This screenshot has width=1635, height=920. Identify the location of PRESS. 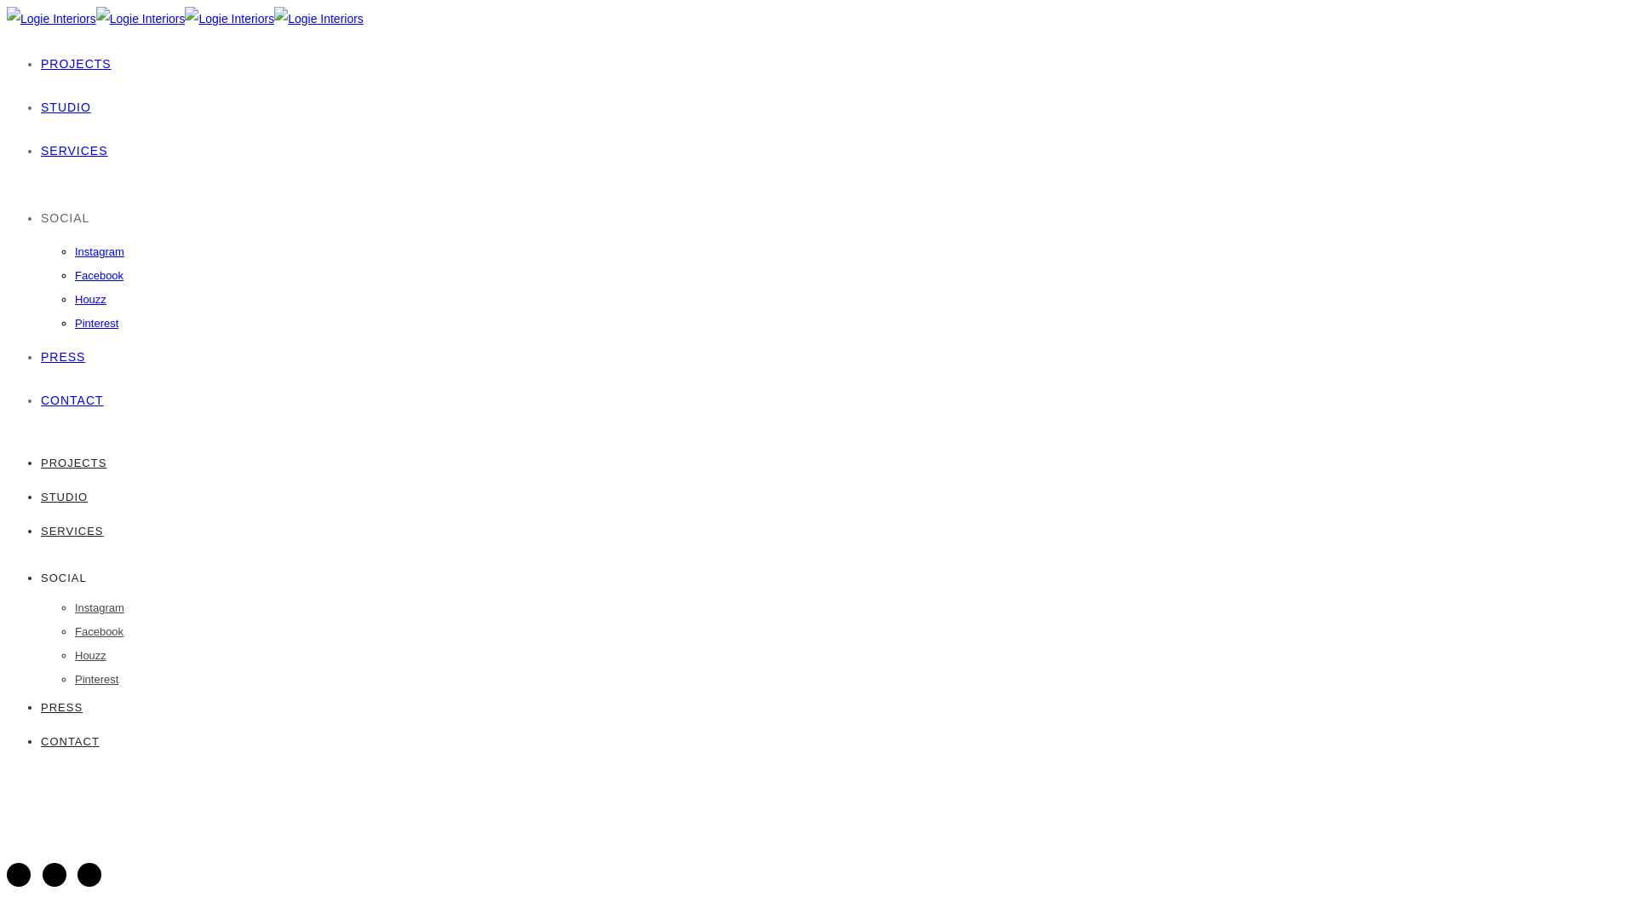
(63, 357).